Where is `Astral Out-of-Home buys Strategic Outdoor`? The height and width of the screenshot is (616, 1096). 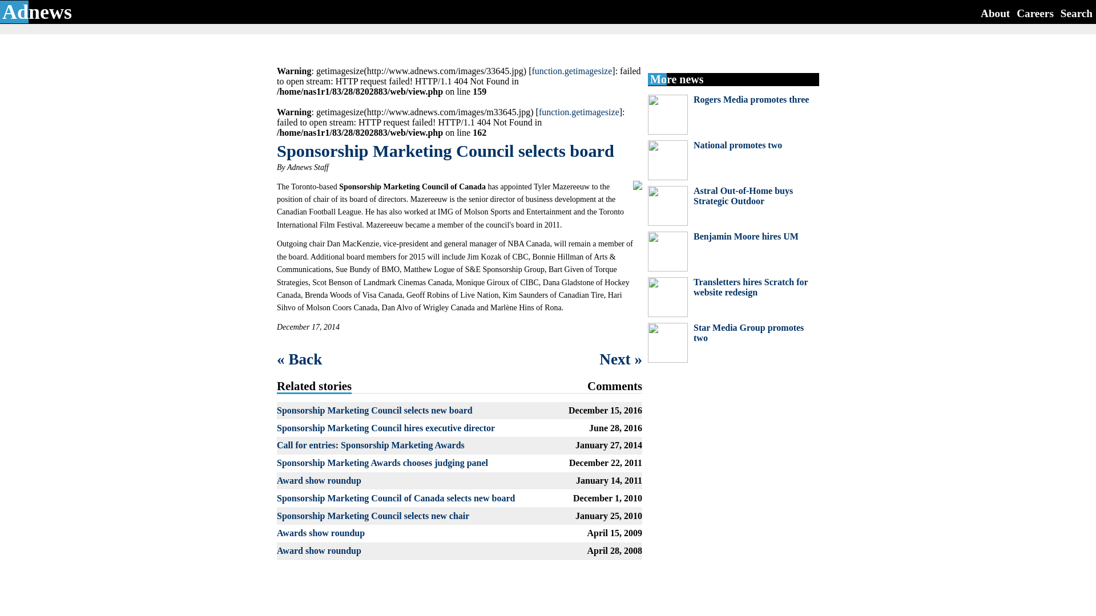 Astral Out-of-Home buys Strategic Outdoor is located at coordinates (743, 196).